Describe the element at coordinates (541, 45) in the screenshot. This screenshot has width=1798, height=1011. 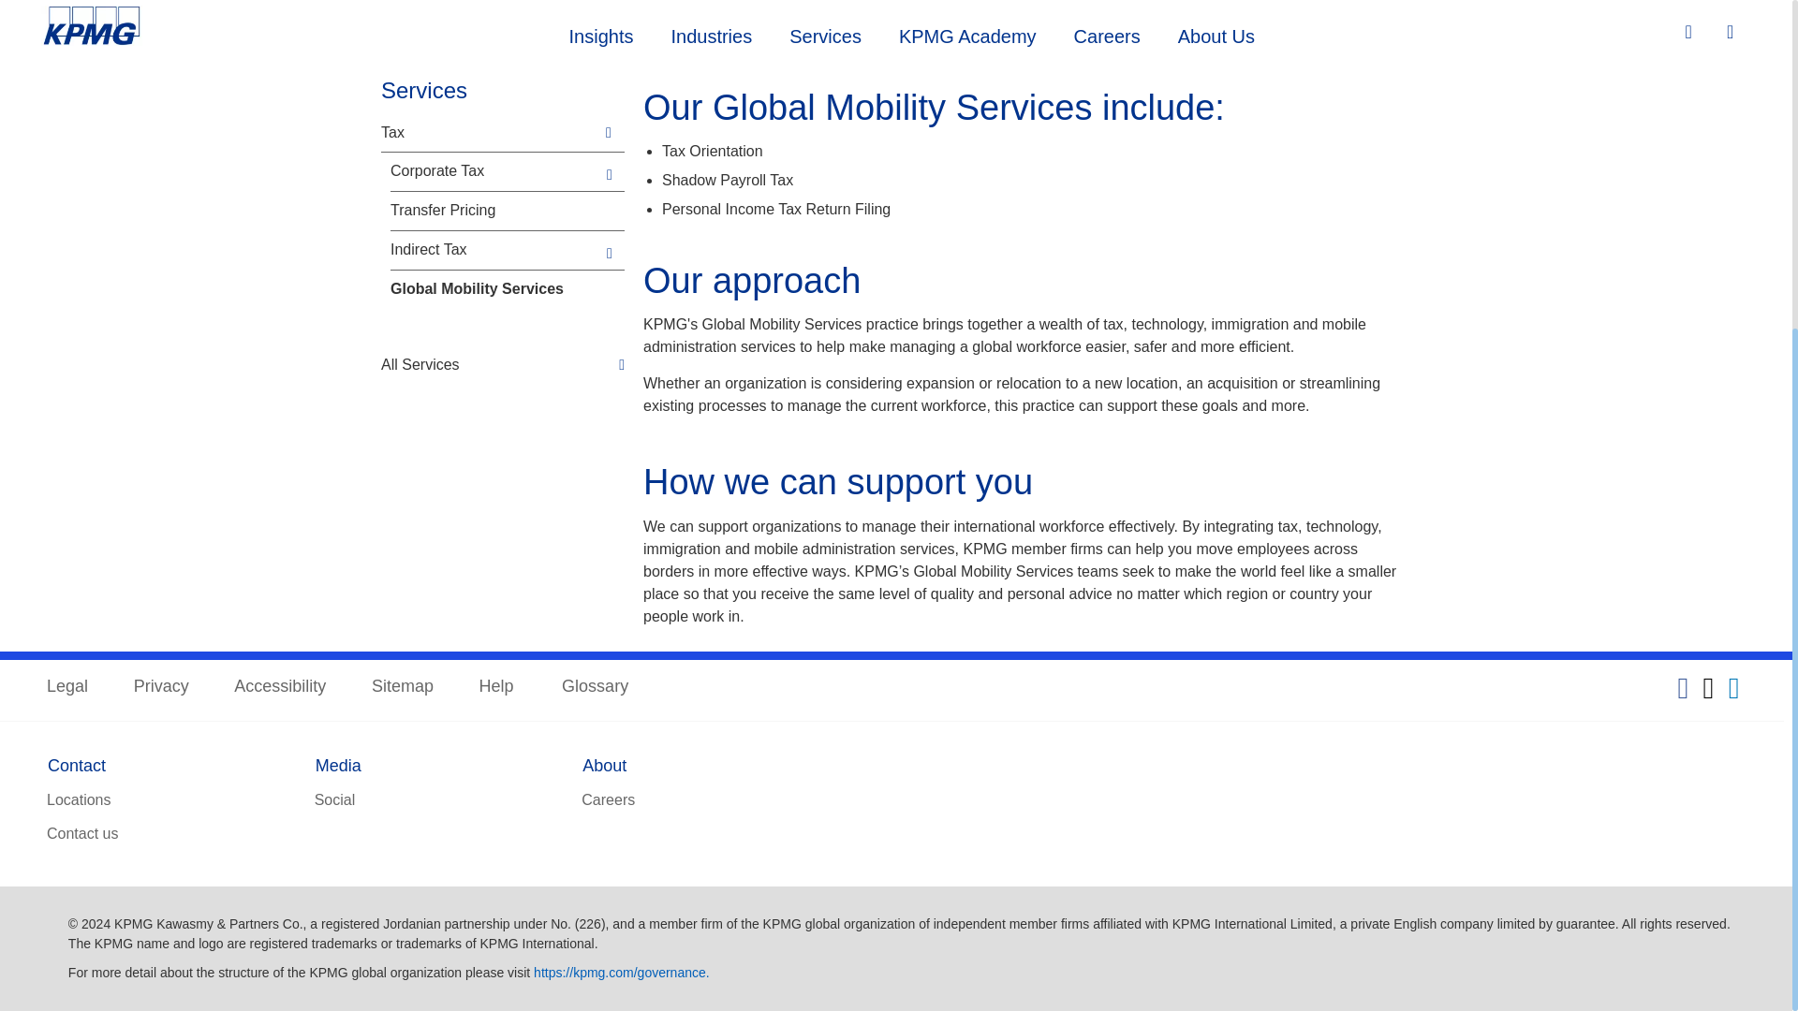
I see `Tax` at that location.